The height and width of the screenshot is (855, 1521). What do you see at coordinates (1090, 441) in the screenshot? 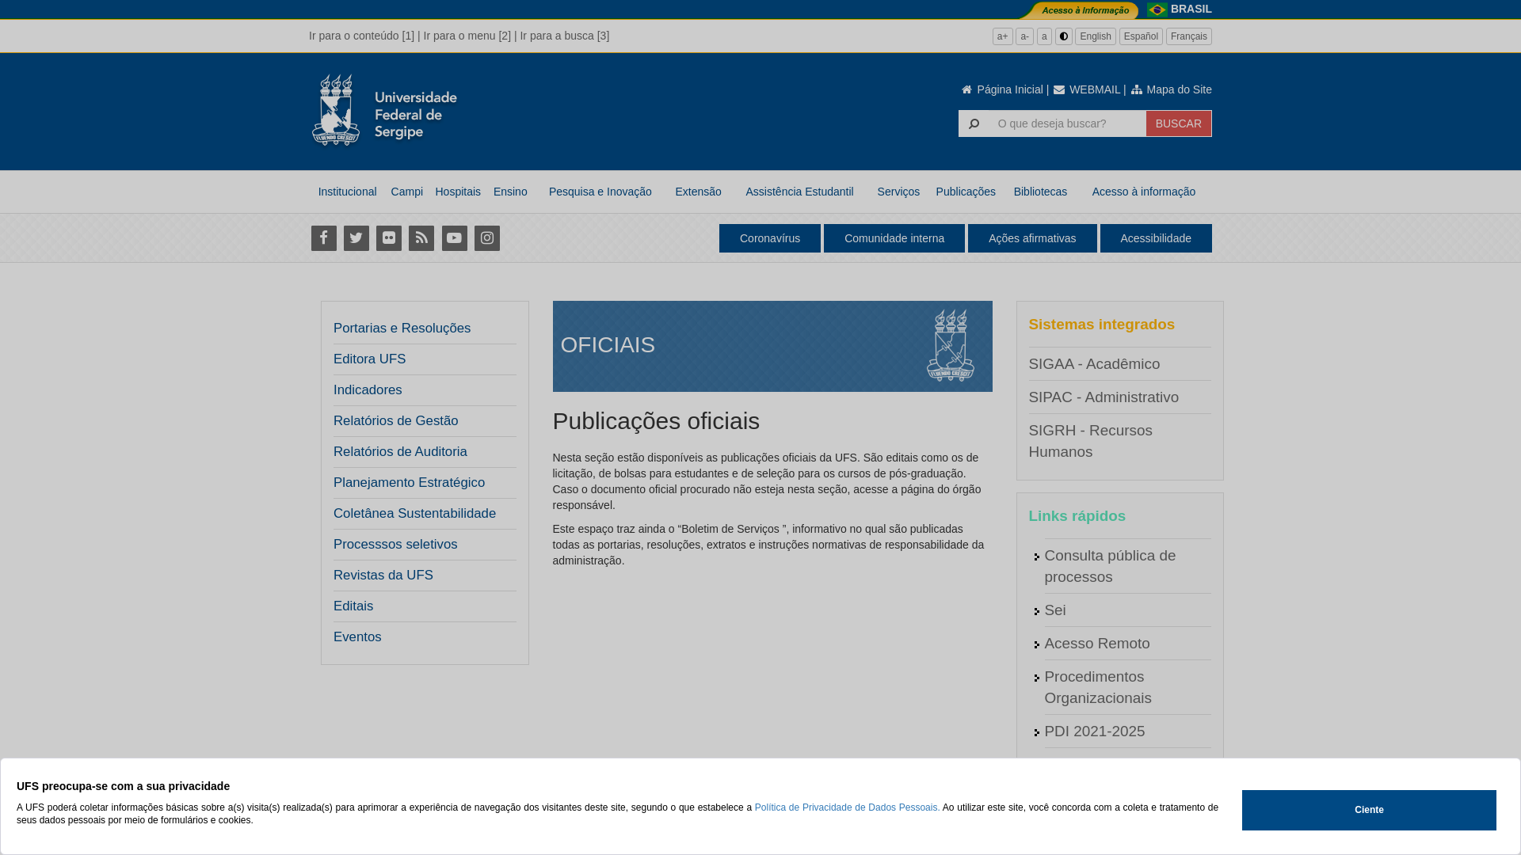
I see `SIGRH - Recursos Humanos` at bounding box center [1090, 441].